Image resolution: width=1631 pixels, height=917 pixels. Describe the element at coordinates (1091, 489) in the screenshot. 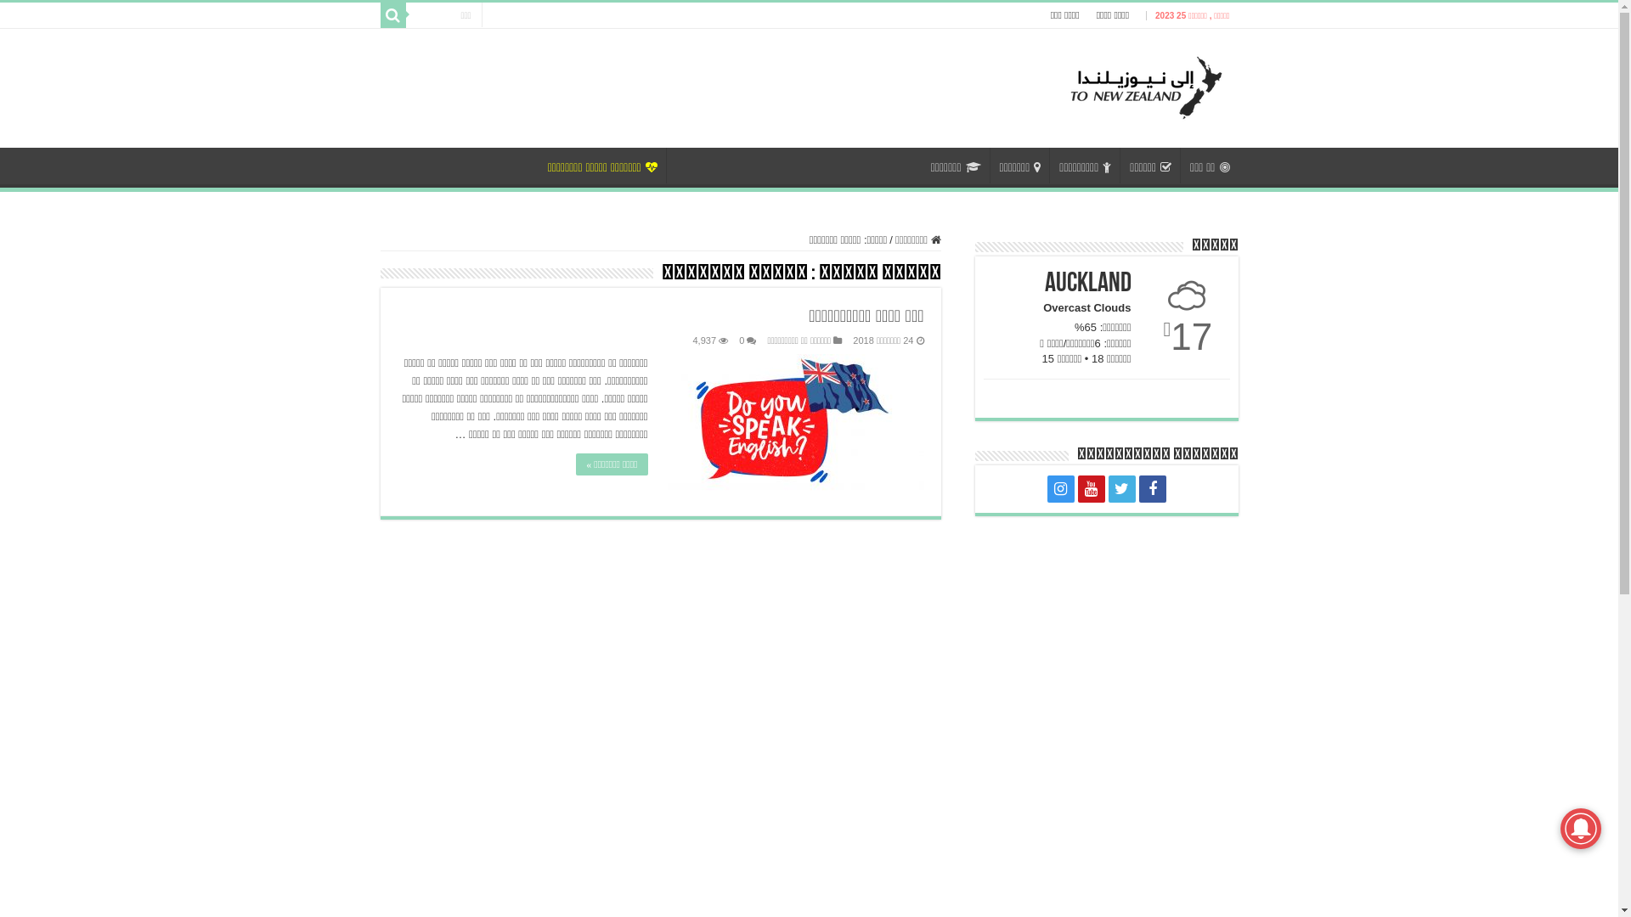

I see `Youtube` at that location.